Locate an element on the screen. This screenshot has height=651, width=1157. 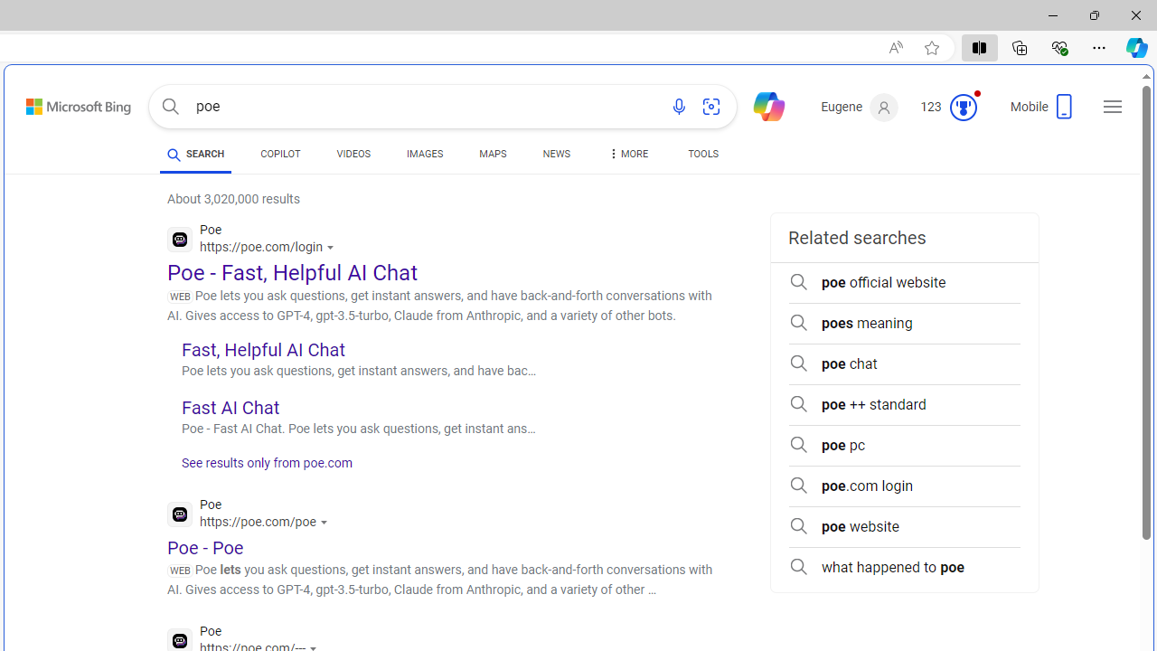
Poe - Fast, Helpful AI Chat is located at coordinates (293, 273).